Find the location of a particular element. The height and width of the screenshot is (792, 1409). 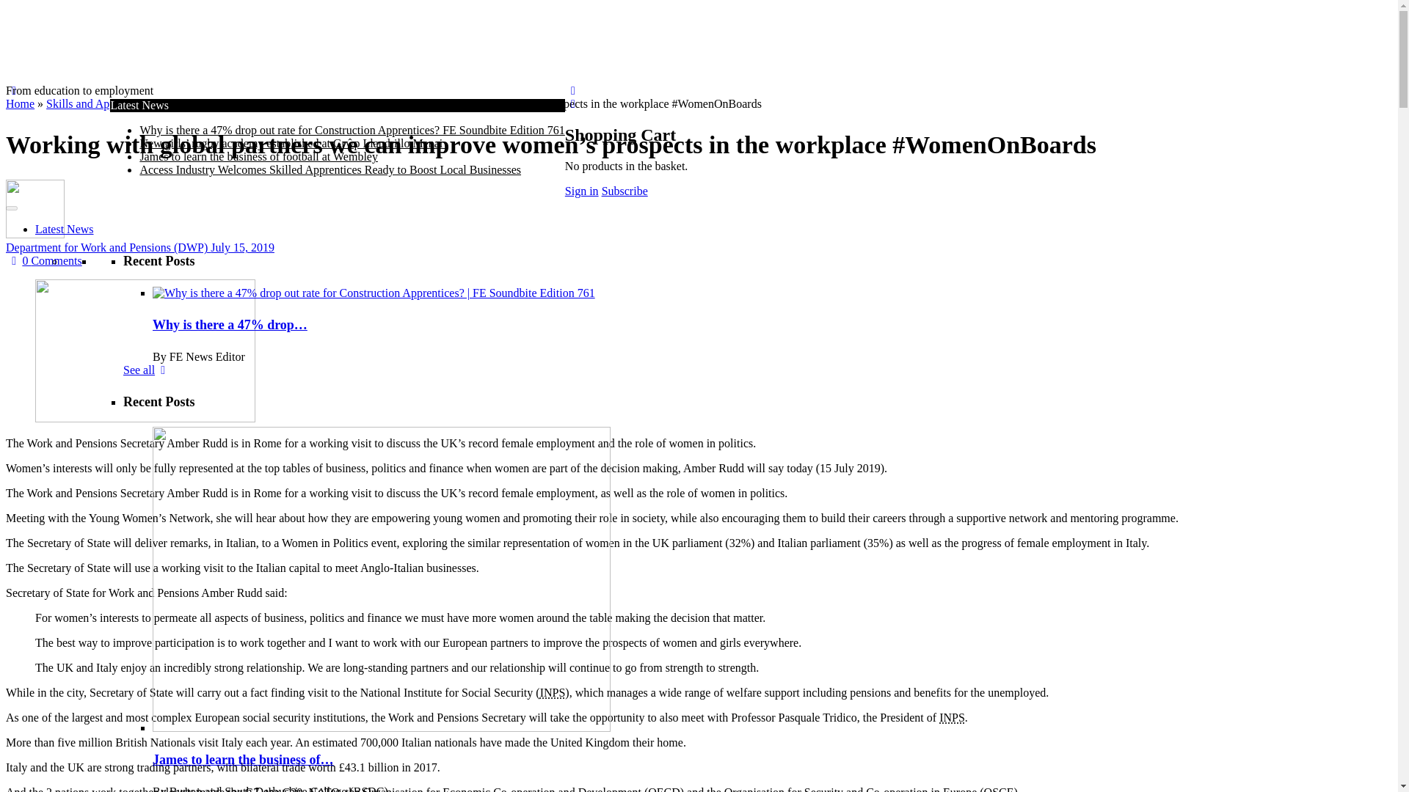

Sign in is located at coordinates (581, 191).